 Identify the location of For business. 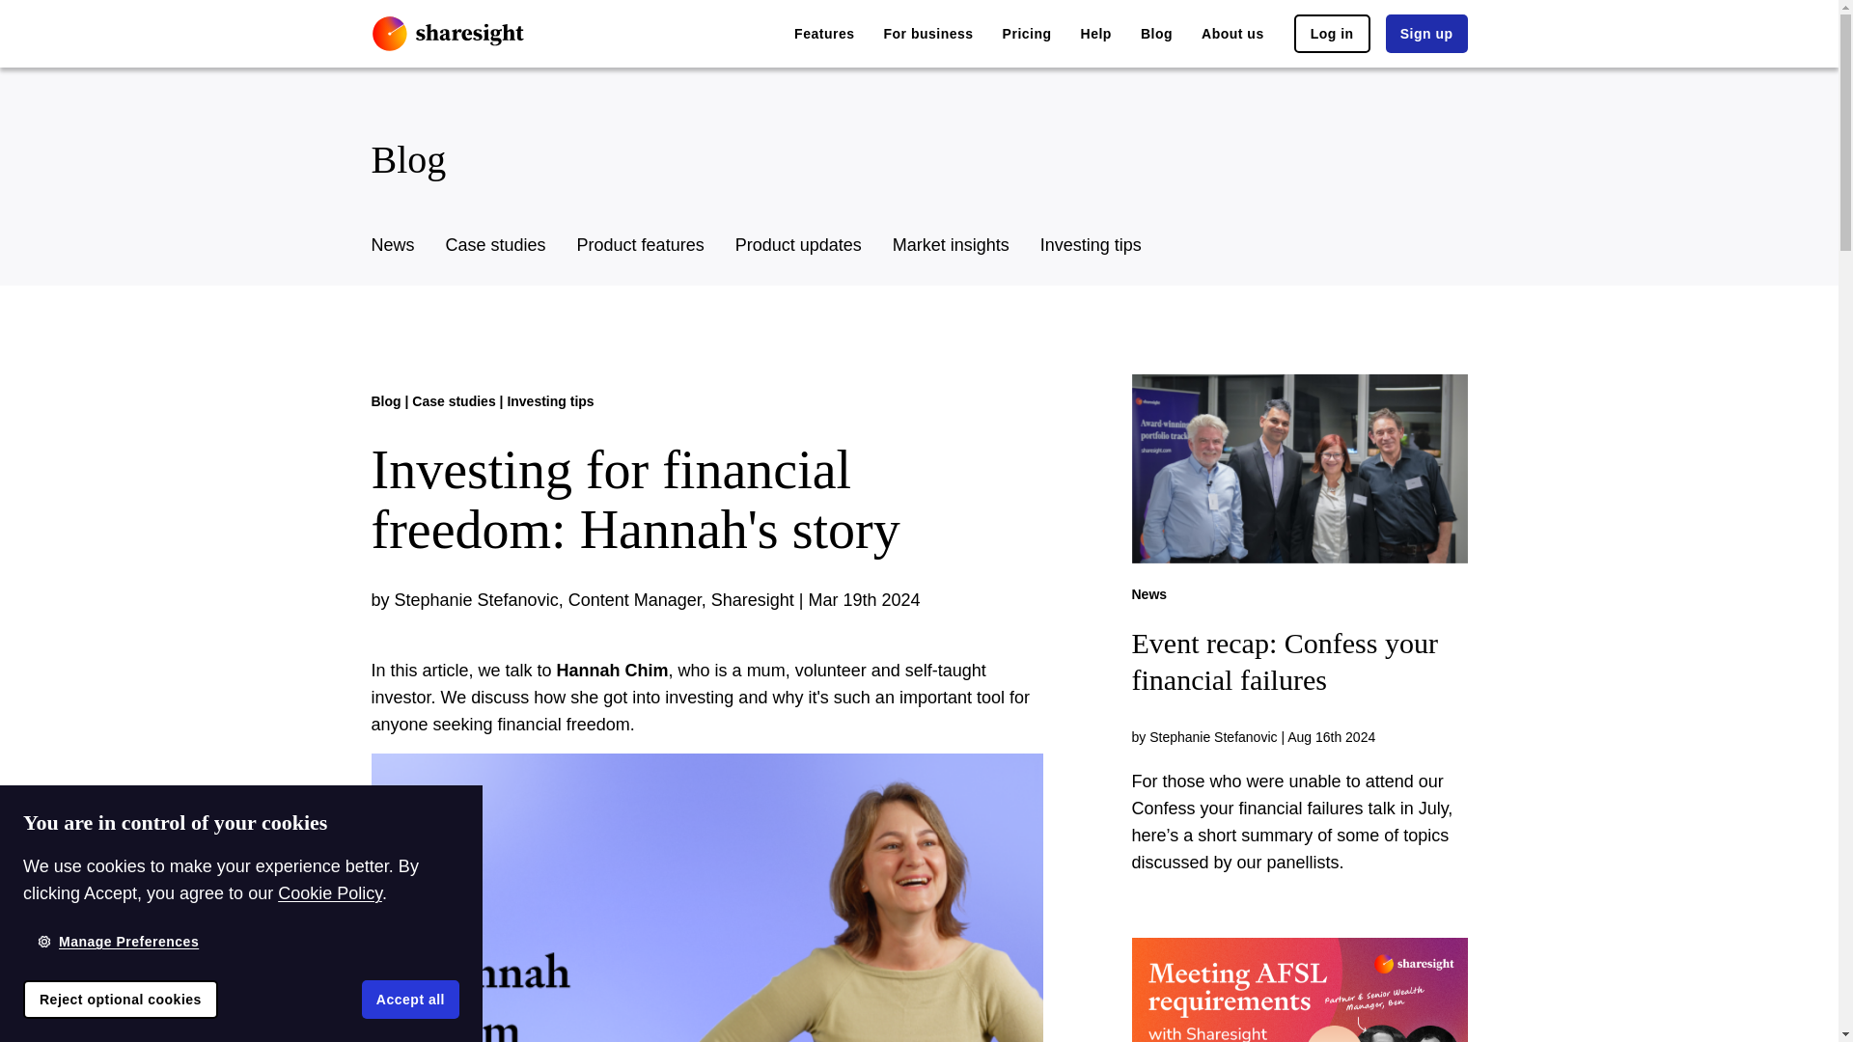
(928, 34).